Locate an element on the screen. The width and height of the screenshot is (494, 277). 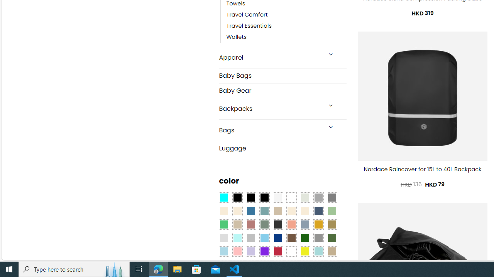
Coral is located at coordinates (291, 224).